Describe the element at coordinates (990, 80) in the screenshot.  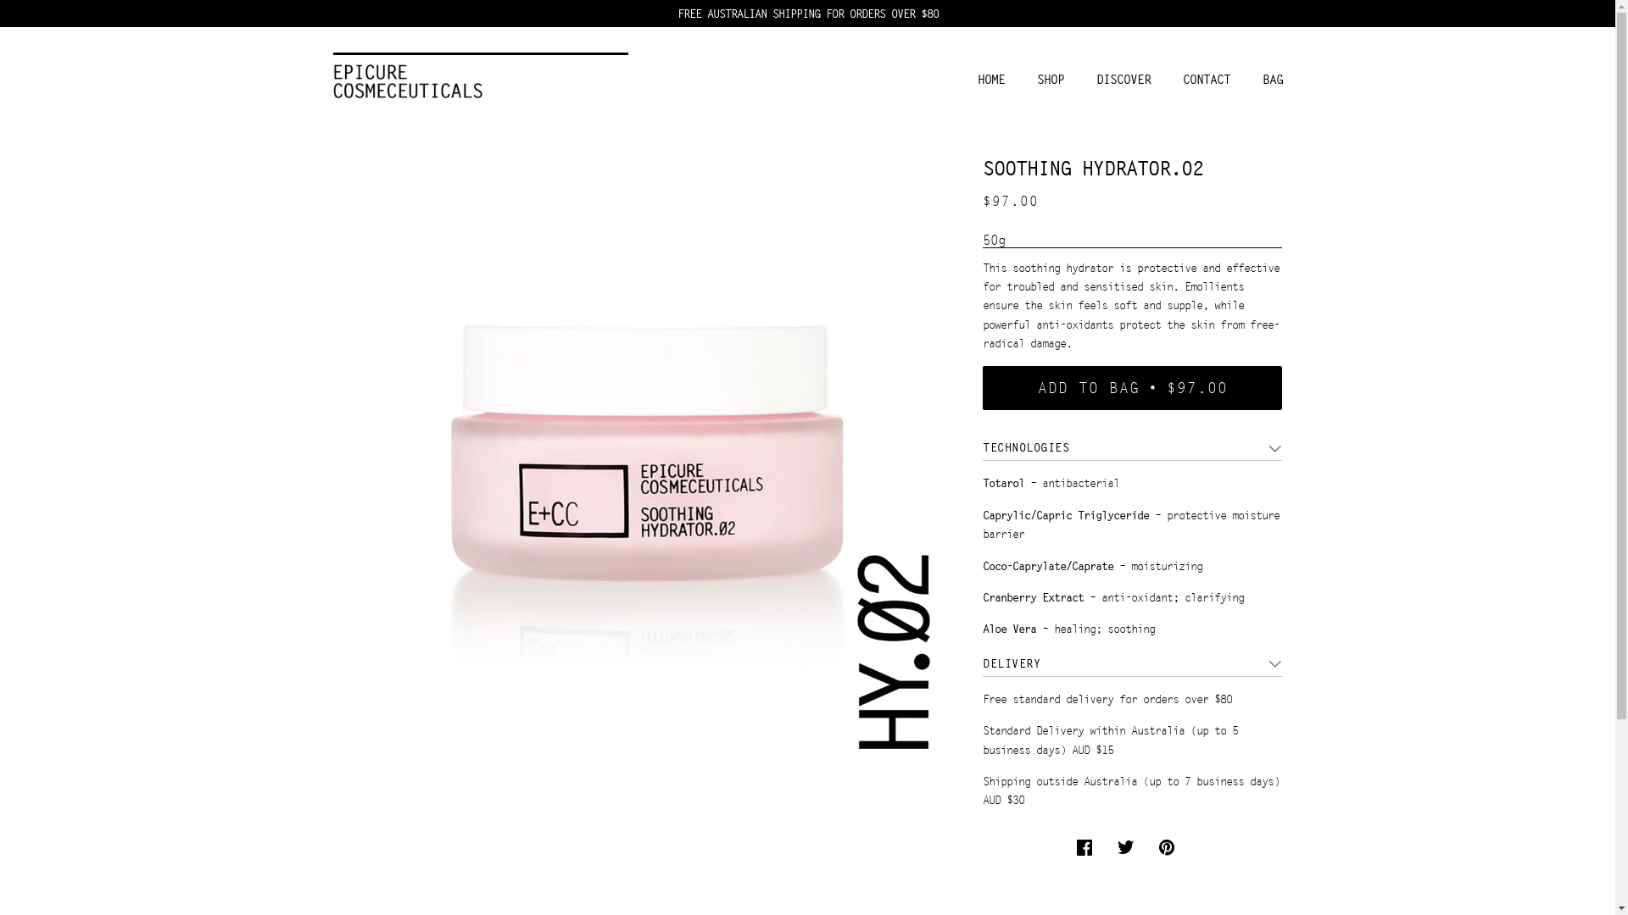
I see `HOME` at that location.